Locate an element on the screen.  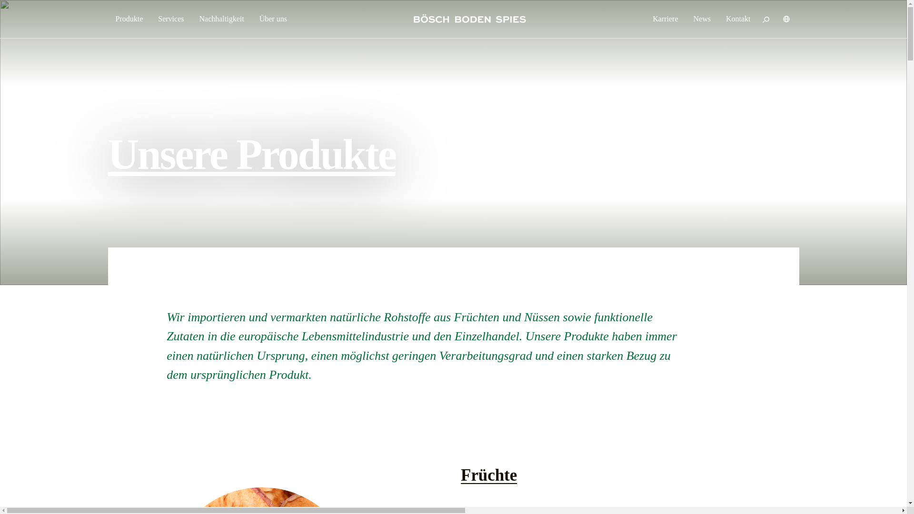
Kontakt is located at coordinates (738, 19).